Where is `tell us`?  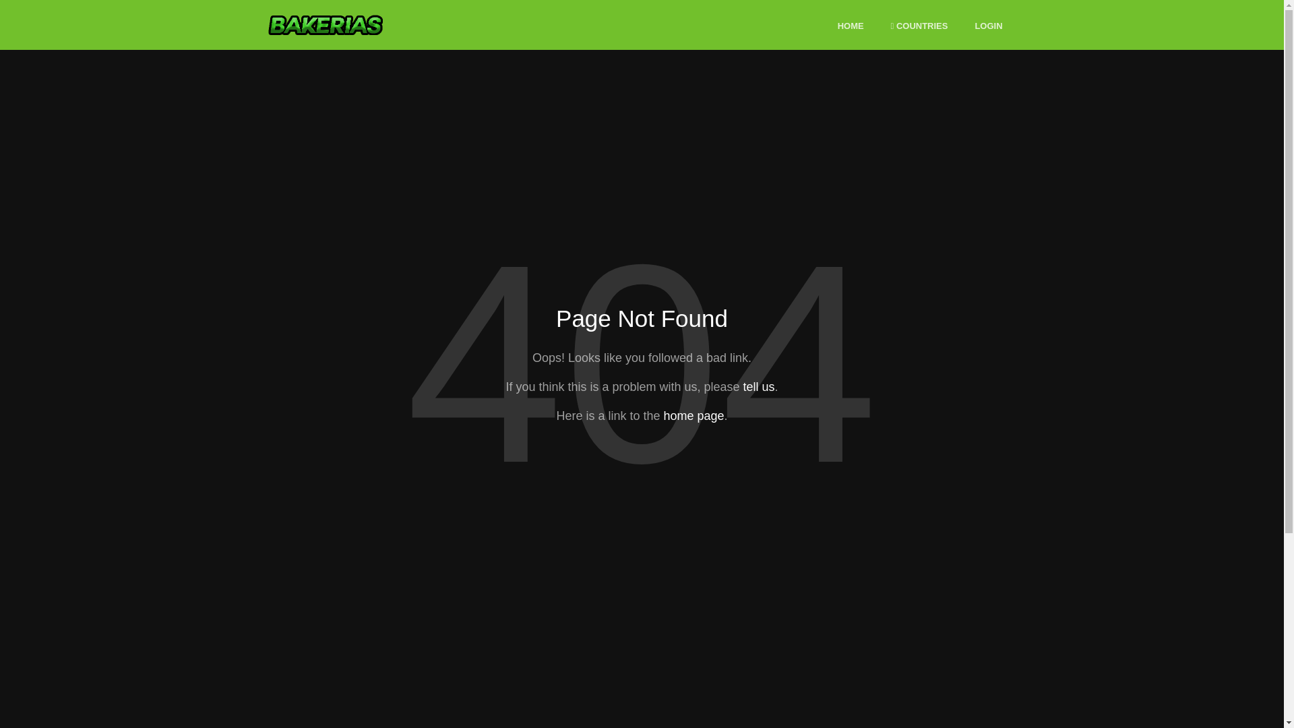
tell us is located at coordinates (758, 387).